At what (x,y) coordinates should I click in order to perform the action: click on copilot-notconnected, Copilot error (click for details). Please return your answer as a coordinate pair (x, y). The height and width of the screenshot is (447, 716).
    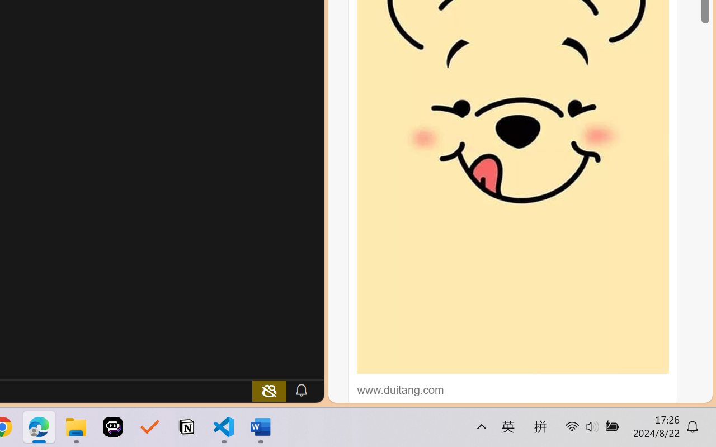
    Looking at the image, I should click on (269, 390).